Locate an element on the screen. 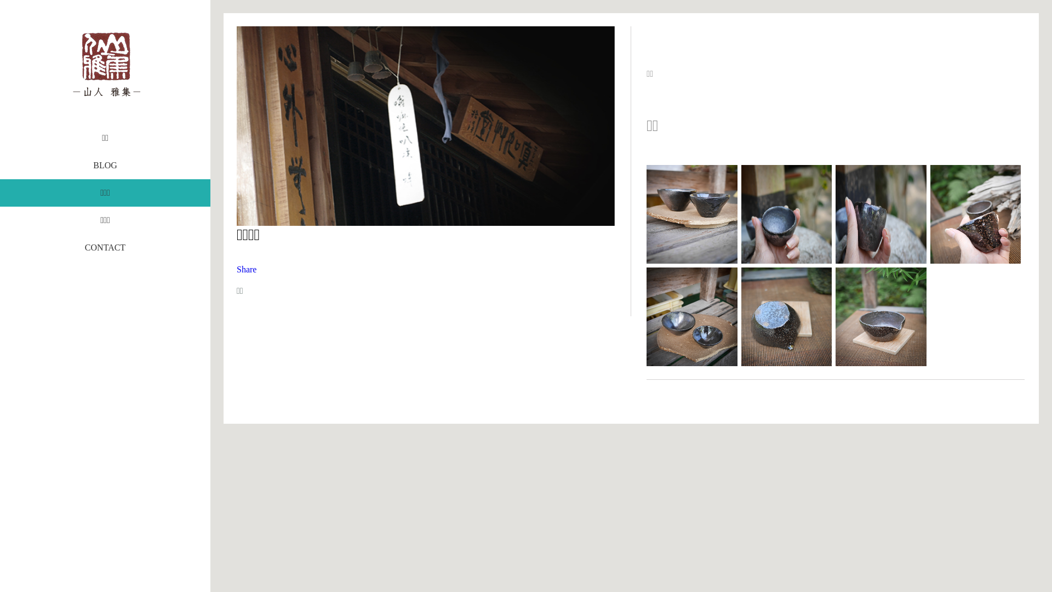 Image resolution: width=1052 pixels, height=592 pixels. Share is located at coordinates (247, 270).